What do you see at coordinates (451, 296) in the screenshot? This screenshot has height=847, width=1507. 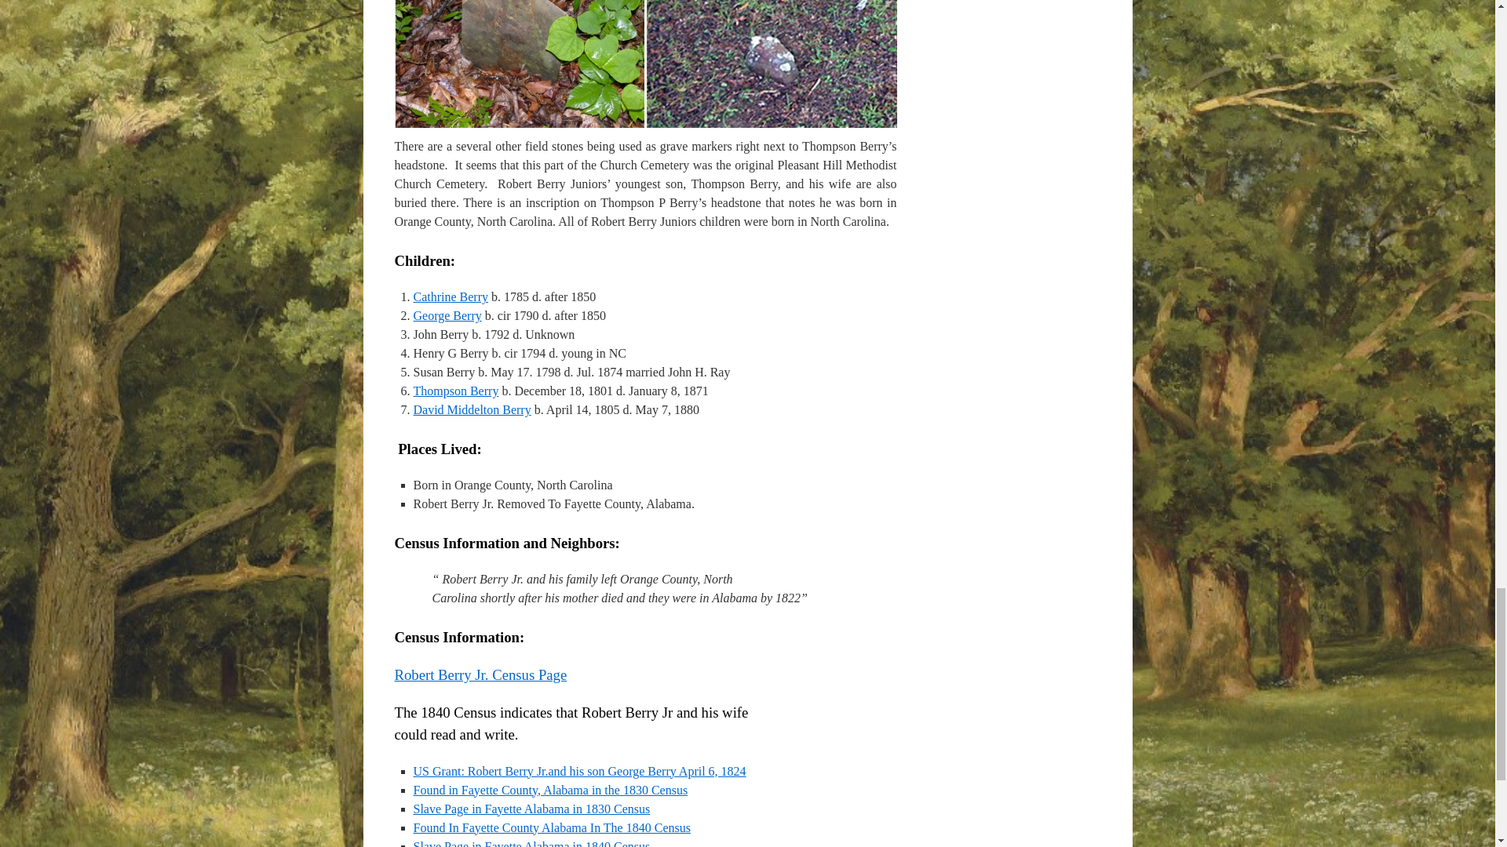 I see `Cathrine Berry` at bounding box center [451, 296].